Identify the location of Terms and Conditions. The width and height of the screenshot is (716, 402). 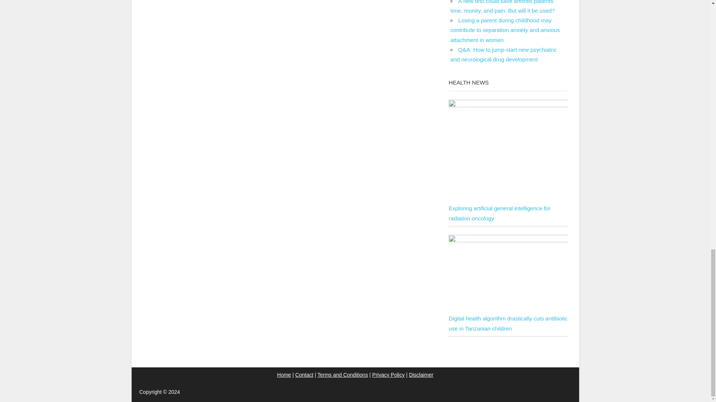
(342, 375).